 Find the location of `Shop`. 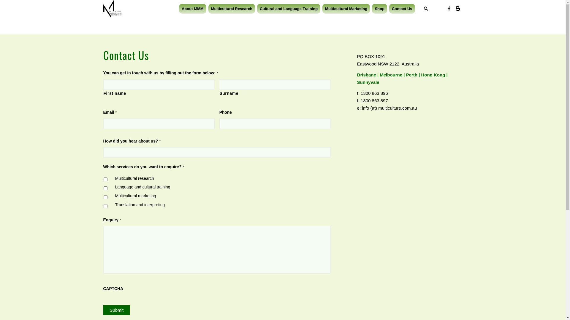

Shop is located at coordinates (381, 9).